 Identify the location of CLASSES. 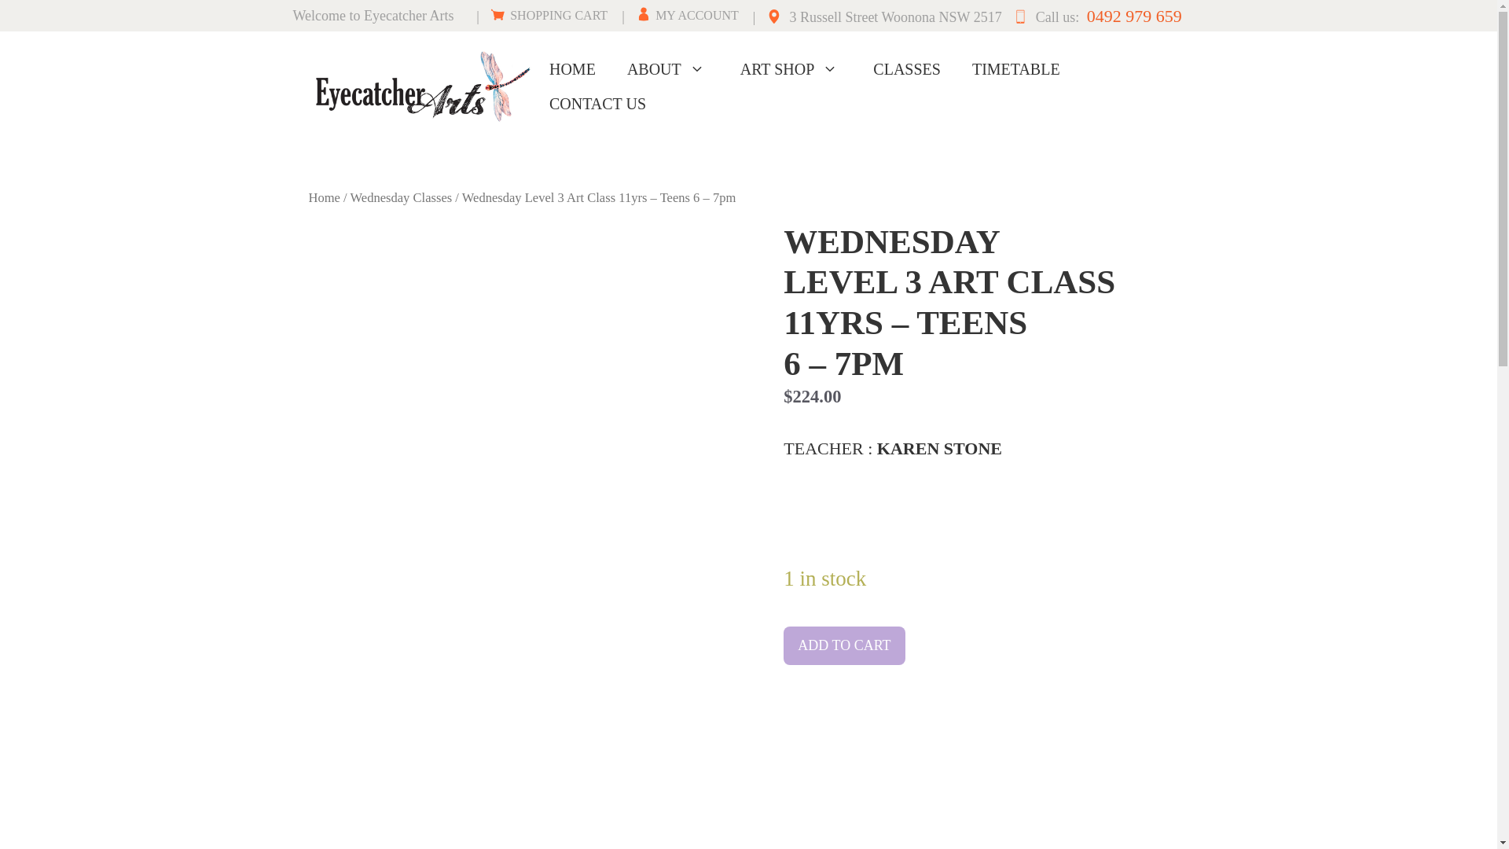
(907, 69).